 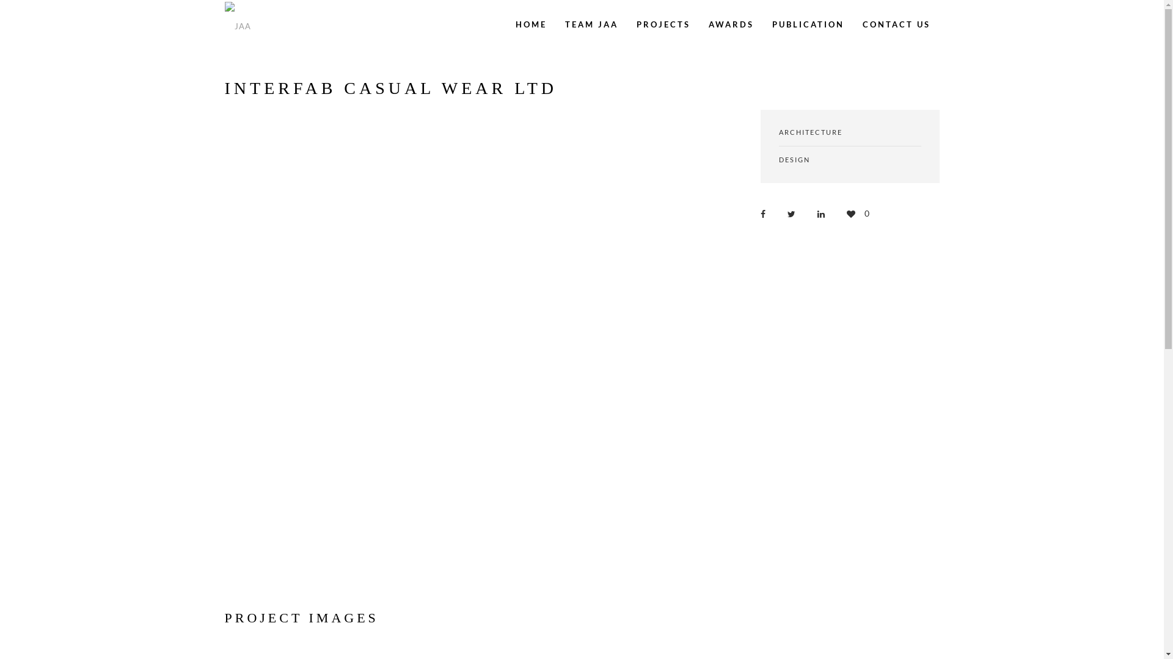 What do you see at coordinates (858, 214) in the screenshot?
I see `0` at bounding box center [858, 214].